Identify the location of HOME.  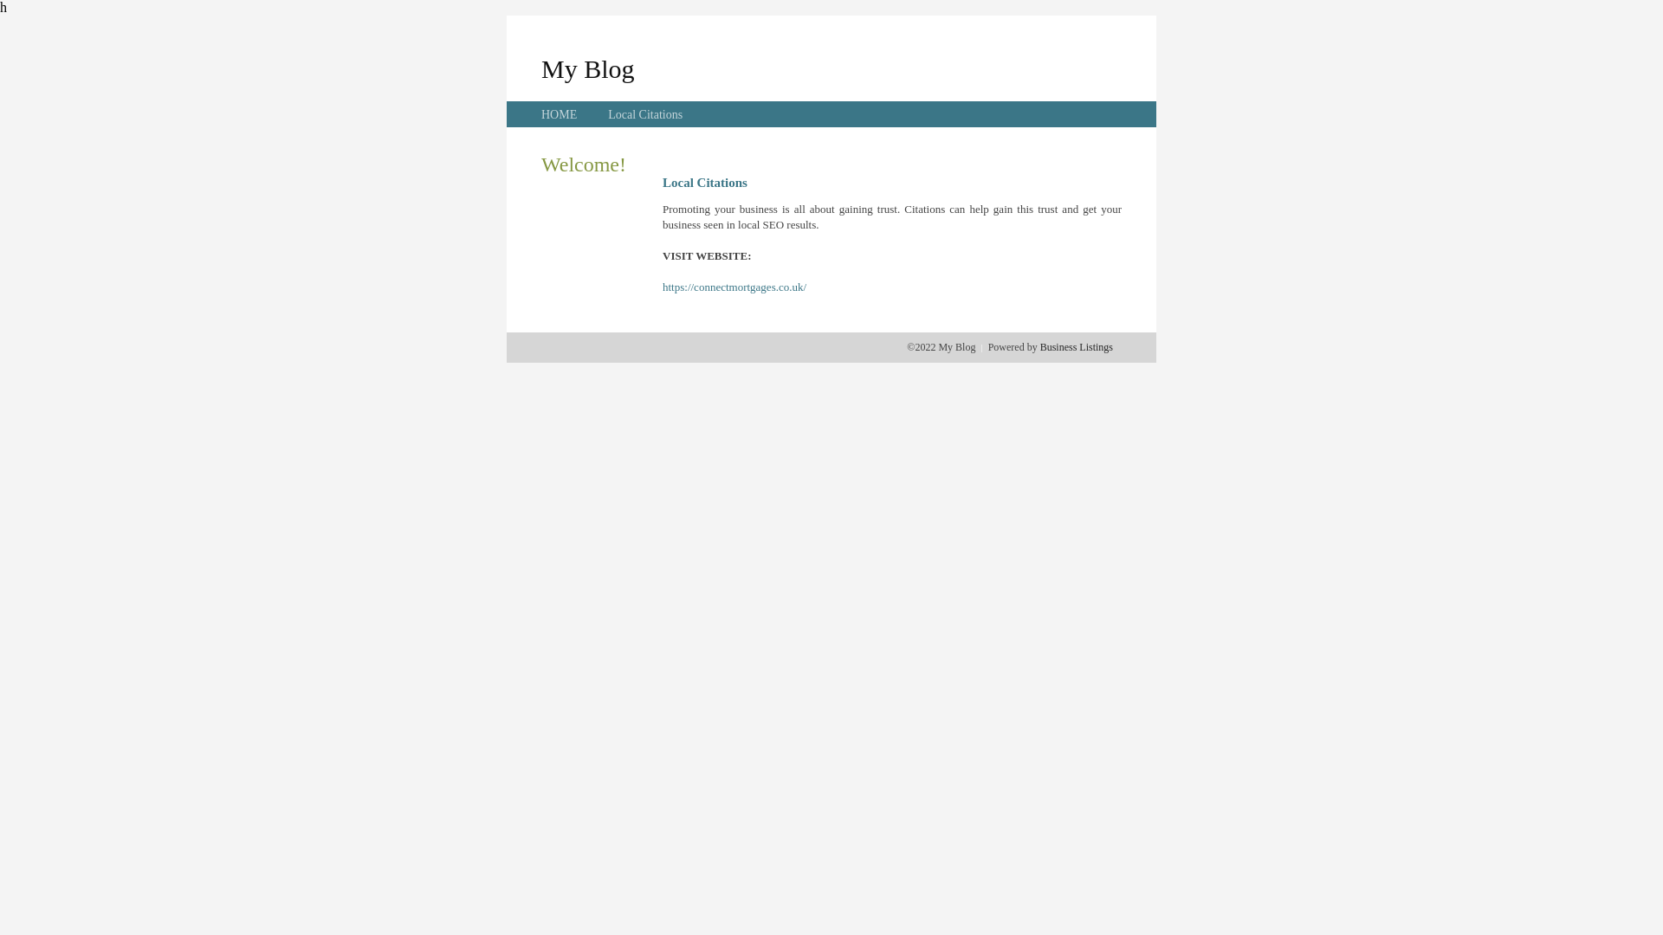
(560, 114).